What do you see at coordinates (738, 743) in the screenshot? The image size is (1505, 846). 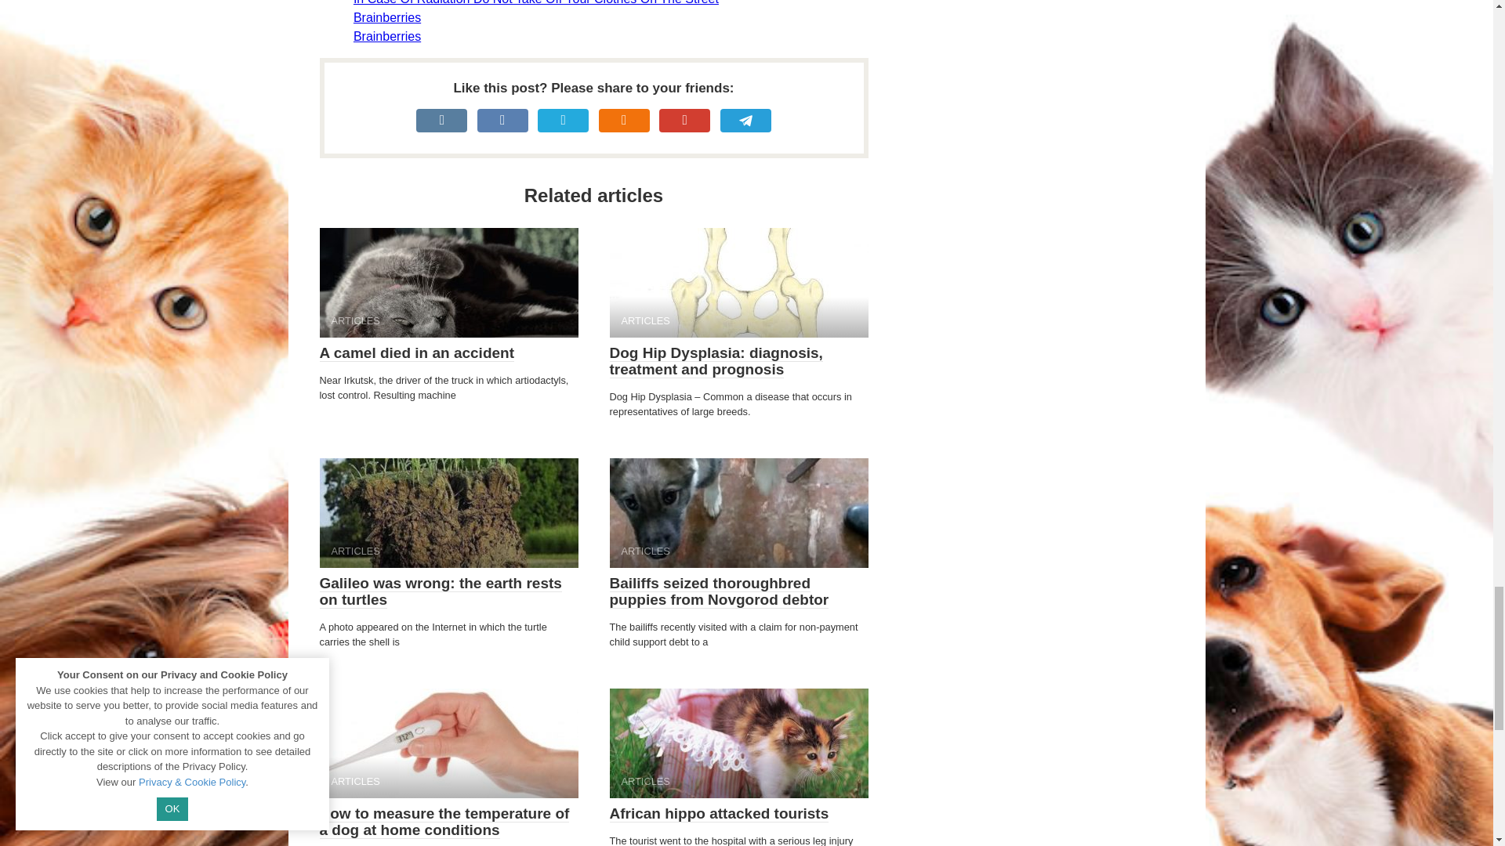 I see `ARTICLES` at bounding box center [738, 743].